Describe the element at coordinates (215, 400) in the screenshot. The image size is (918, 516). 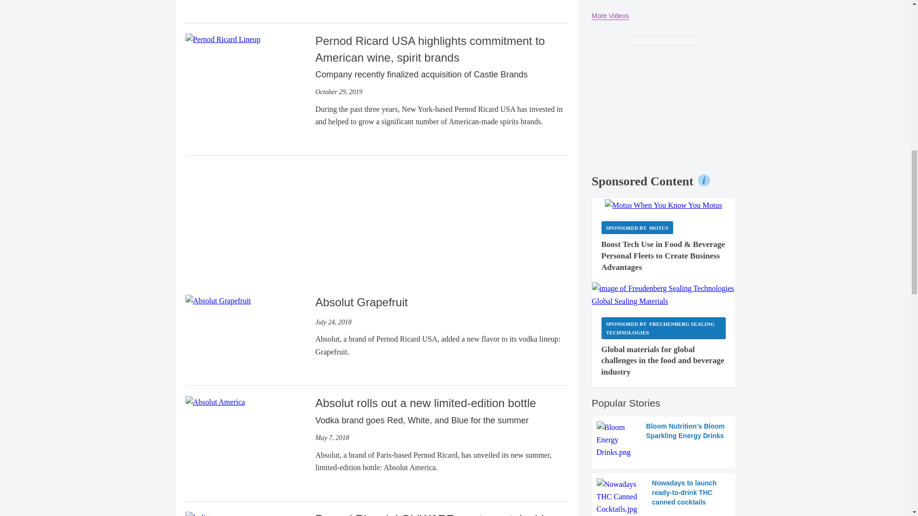
I see `Absolut rolls out a new limited-edition bottle` at that location.